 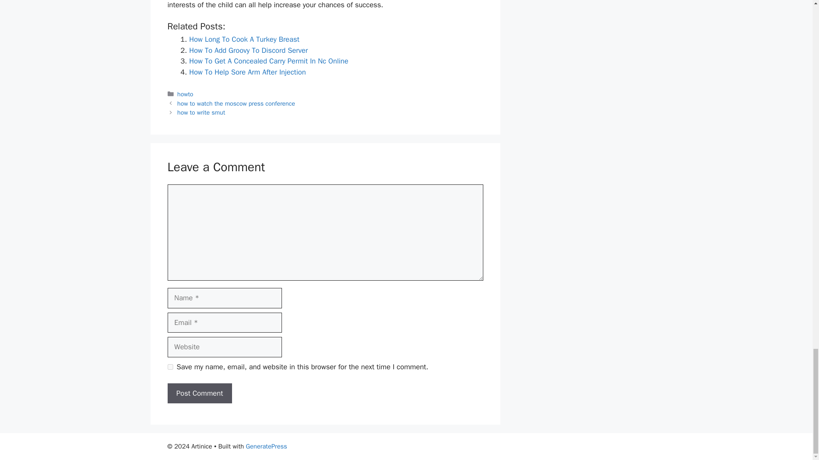 I want to click on How To Help Sore Arm After Injection, so click(x=247, y=72).